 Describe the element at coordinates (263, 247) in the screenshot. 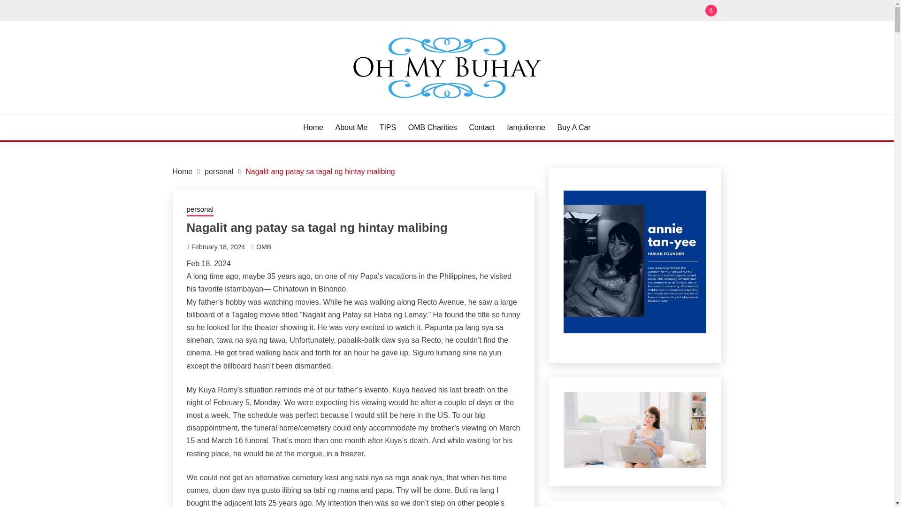

I see `OMB` at that location.